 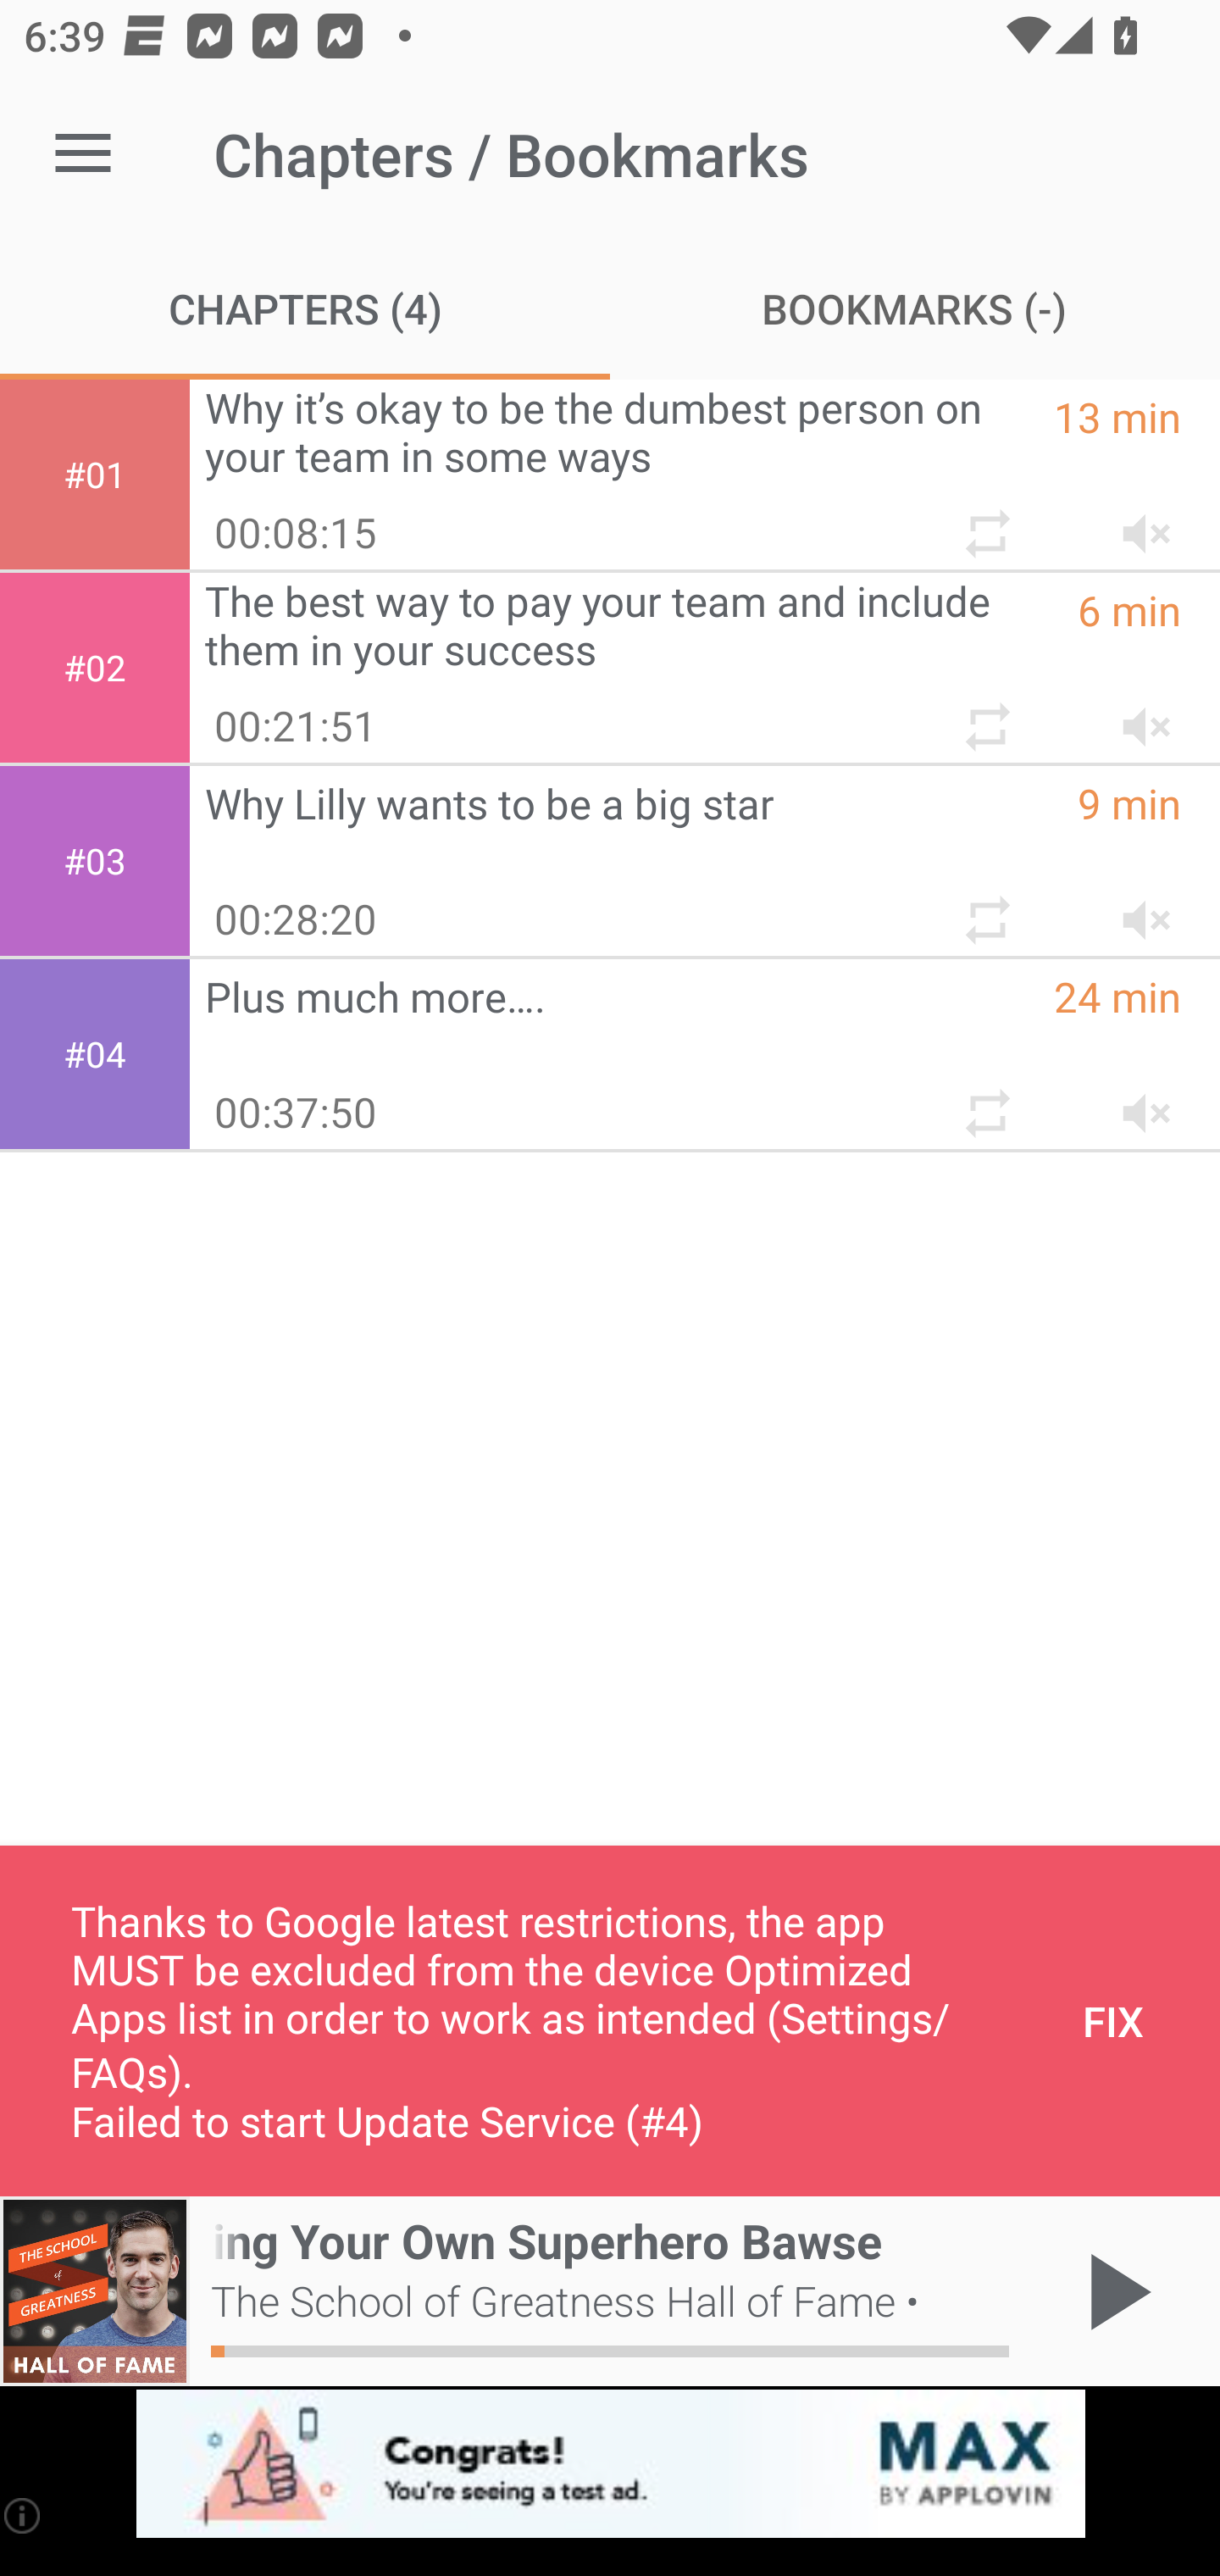 What do you see at coordinates (83, 154) in the screenshot?
I see `Open navigation sidebar` at bounding box center [83, 154].